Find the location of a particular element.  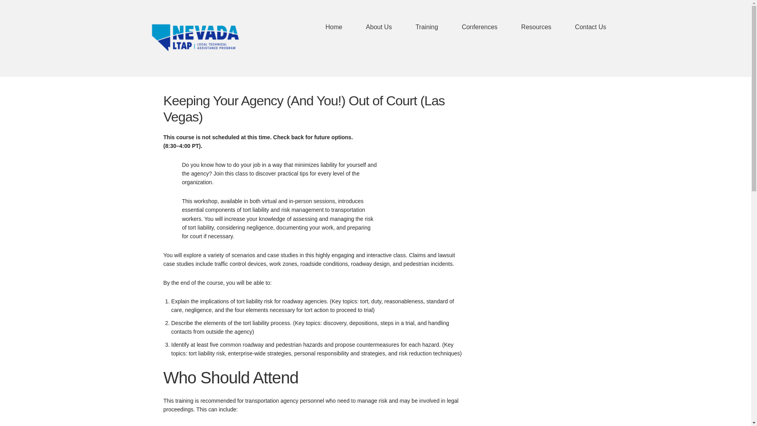

Home is located at coordinates (334, 27).